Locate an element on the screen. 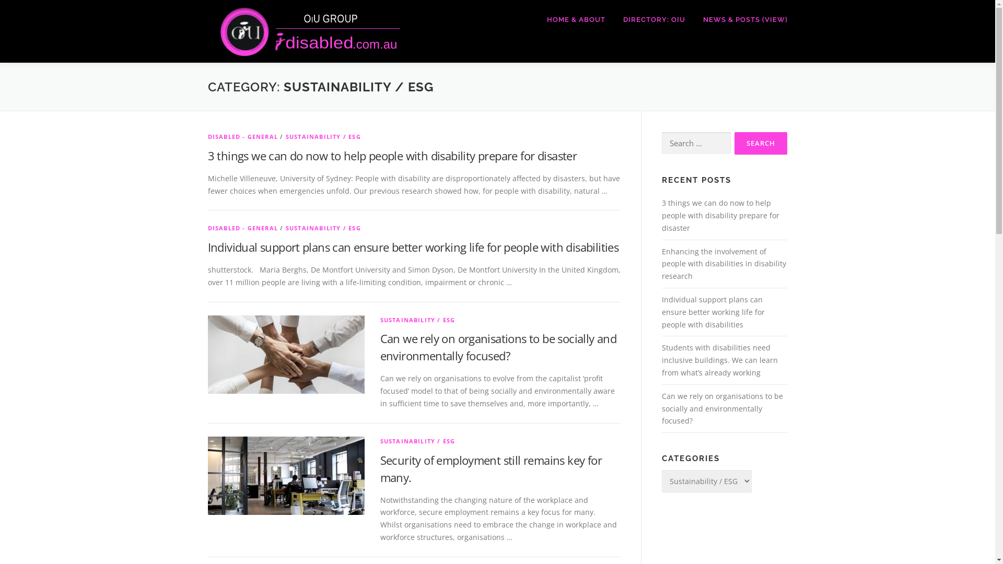 The image size is (1003, 564). DISABLED - GENERAL is located at coordinates (243, 228).